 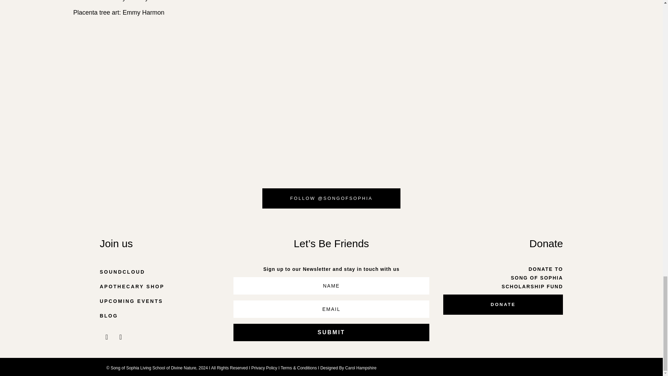 What do you see at coordinates (159, 301) in the screenshot?
I see `UPCOMING EVENTS` at bounding box center [159, 301].